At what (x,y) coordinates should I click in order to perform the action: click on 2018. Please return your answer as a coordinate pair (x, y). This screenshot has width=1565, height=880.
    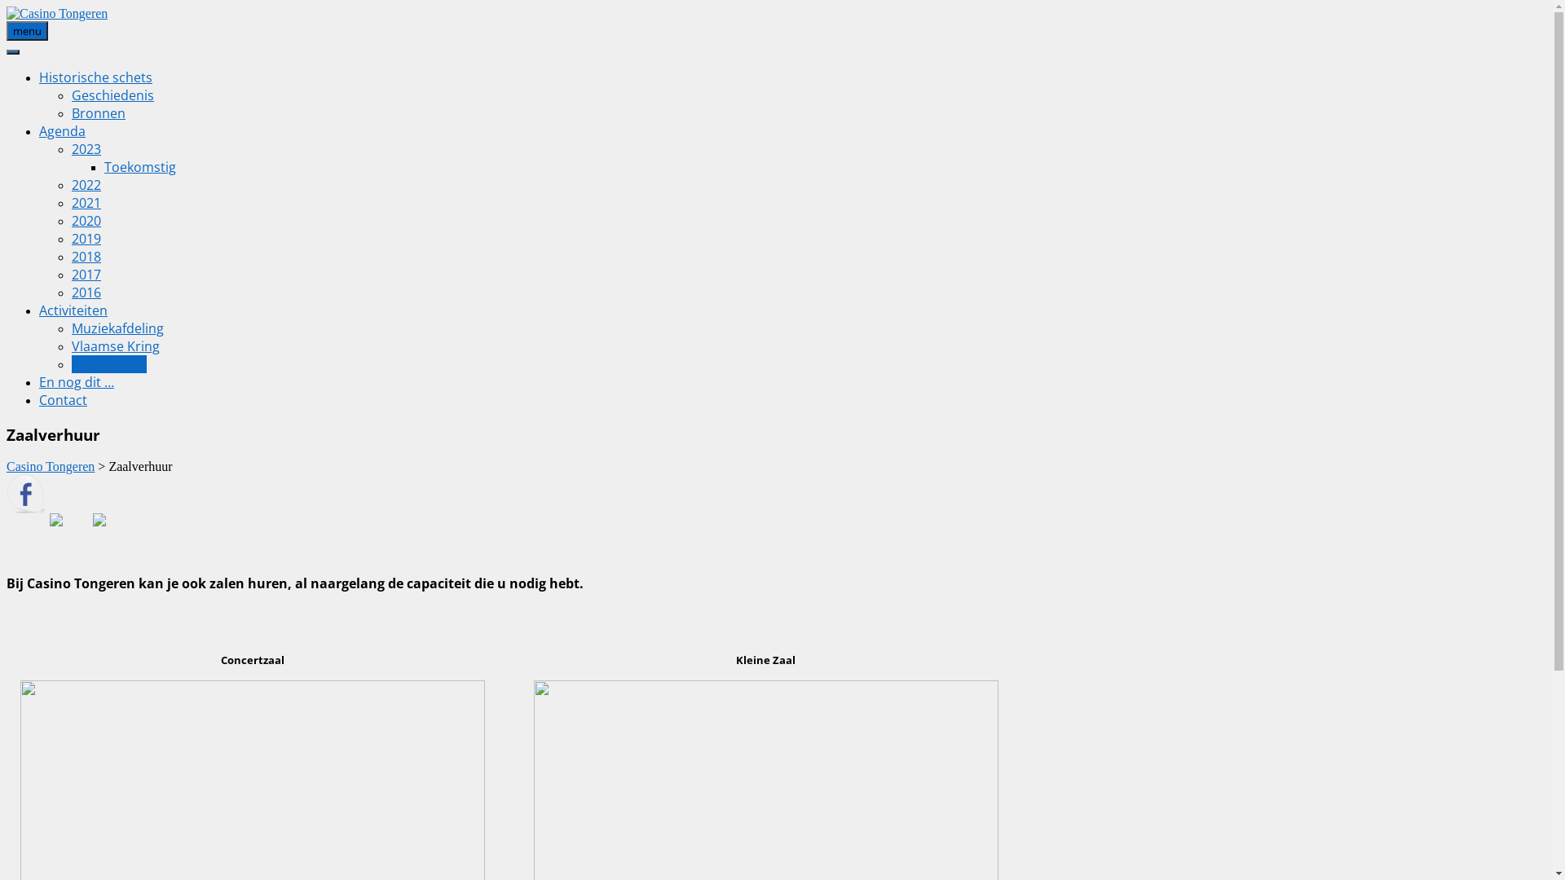
    Looking at the image, I should click on (86, 257).